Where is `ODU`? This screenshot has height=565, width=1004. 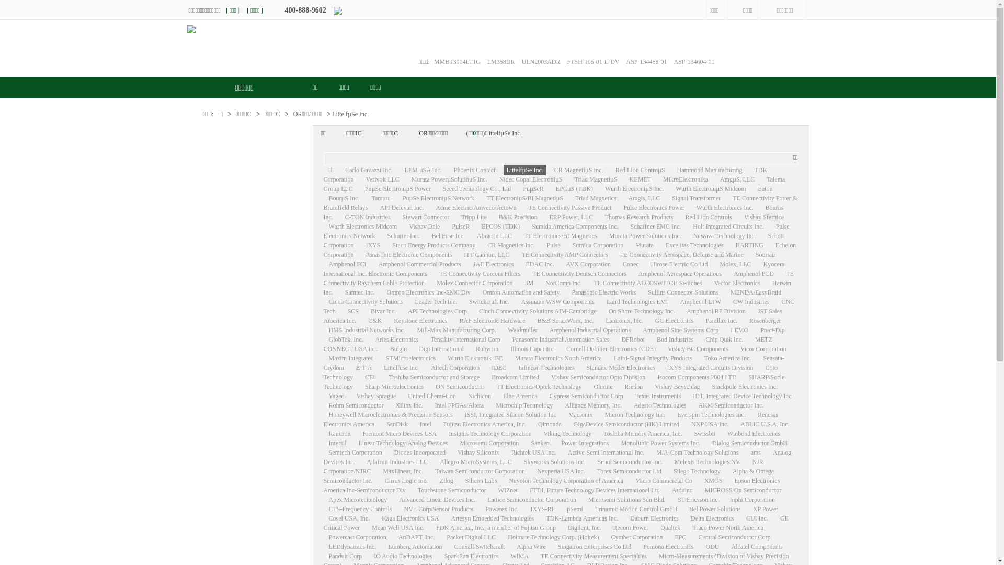
ODU is located at coordinates (713, 547).